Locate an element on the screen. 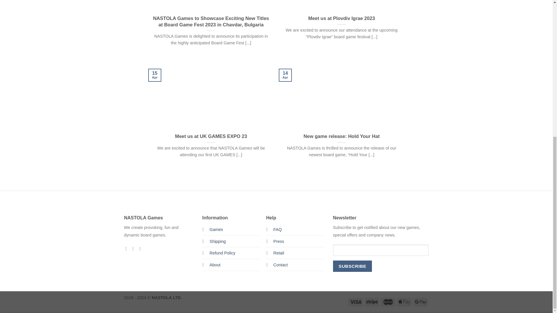 This screenshot has height=313, width=557. Press is located at coordinates (278, 241).